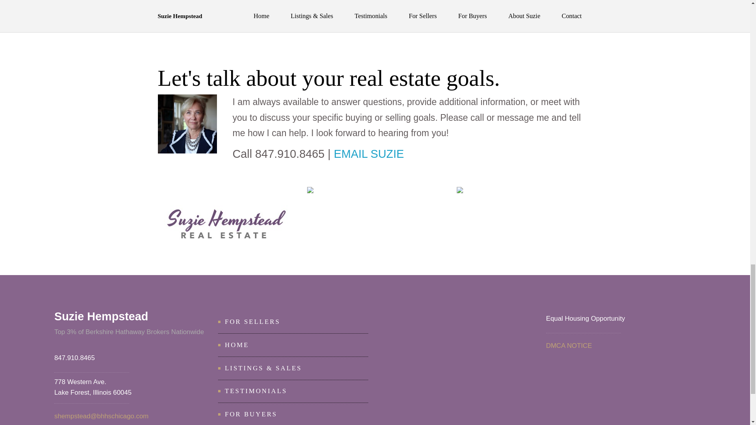  Describe the element at coordinates (236, 345) in the screenshot. I see `HOME` at that location.